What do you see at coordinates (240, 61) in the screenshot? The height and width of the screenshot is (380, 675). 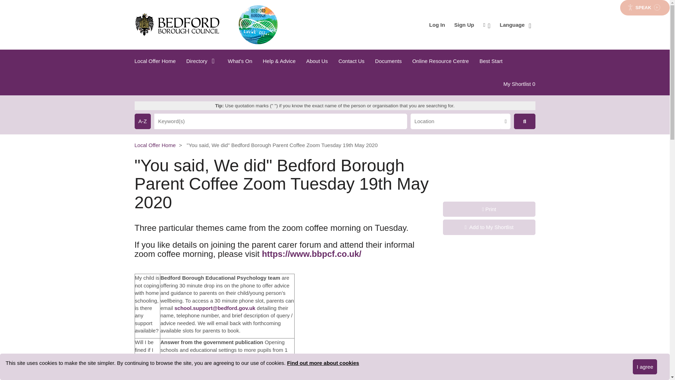 I see `What's On` at bounding box center [240, 61].